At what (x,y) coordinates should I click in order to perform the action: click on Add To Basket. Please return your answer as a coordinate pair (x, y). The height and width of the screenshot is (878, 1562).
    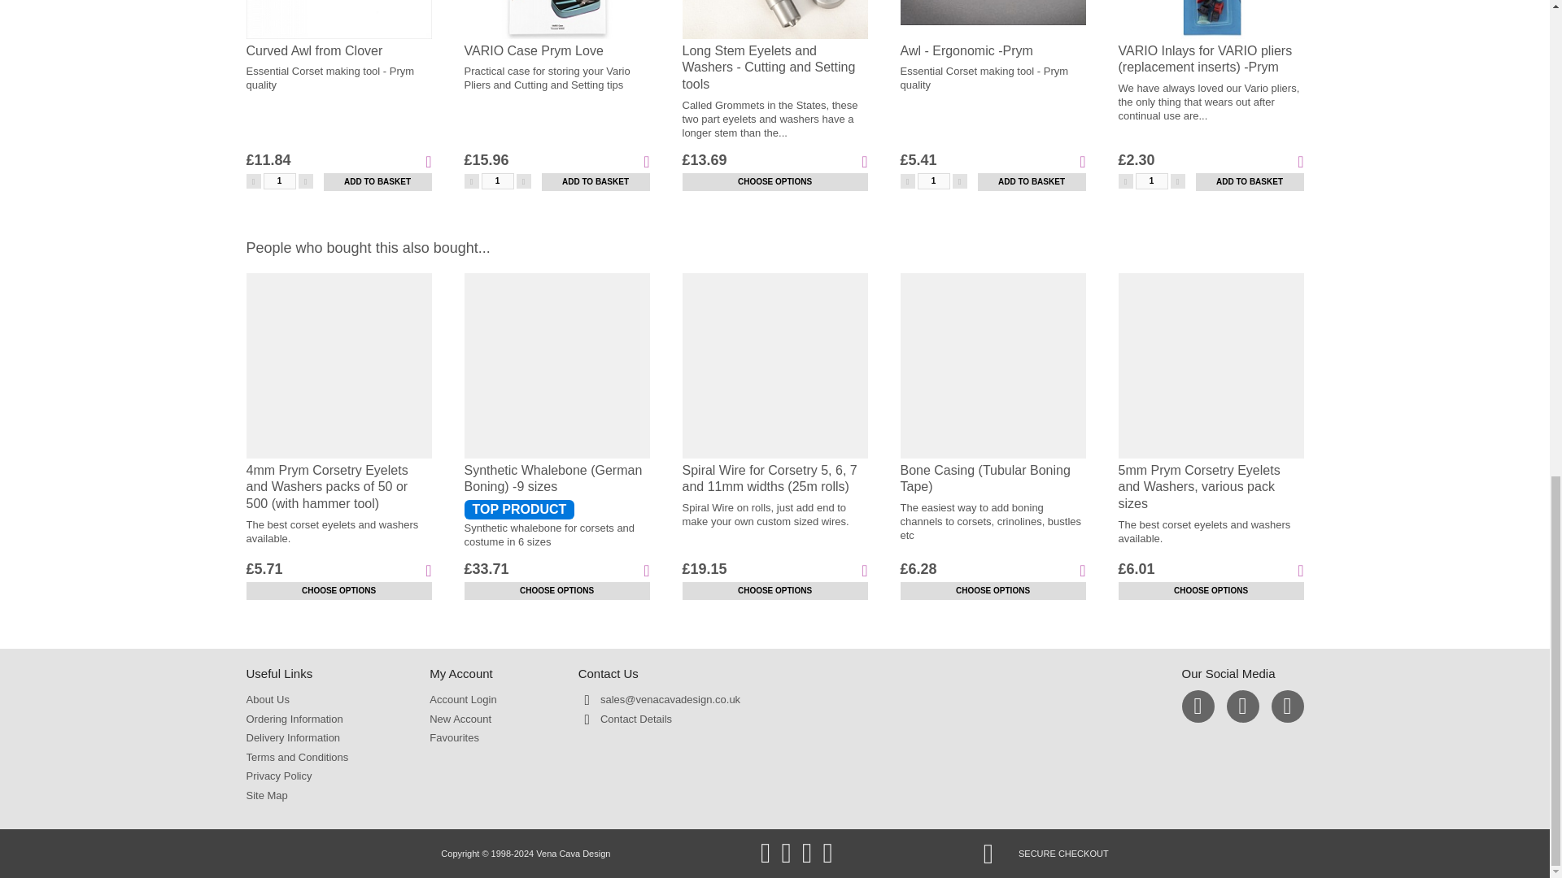
    Looking at the image, I should click on (1250, 182).